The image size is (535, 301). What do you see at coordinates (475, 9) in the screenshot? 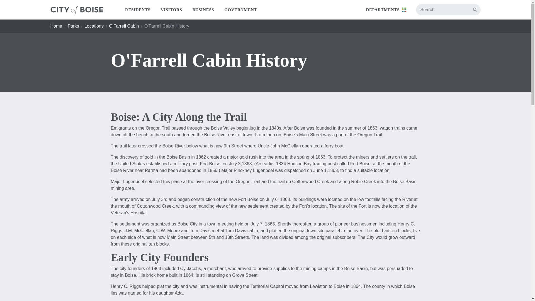
I see `SEARCH` at bounding box center [475, 9].